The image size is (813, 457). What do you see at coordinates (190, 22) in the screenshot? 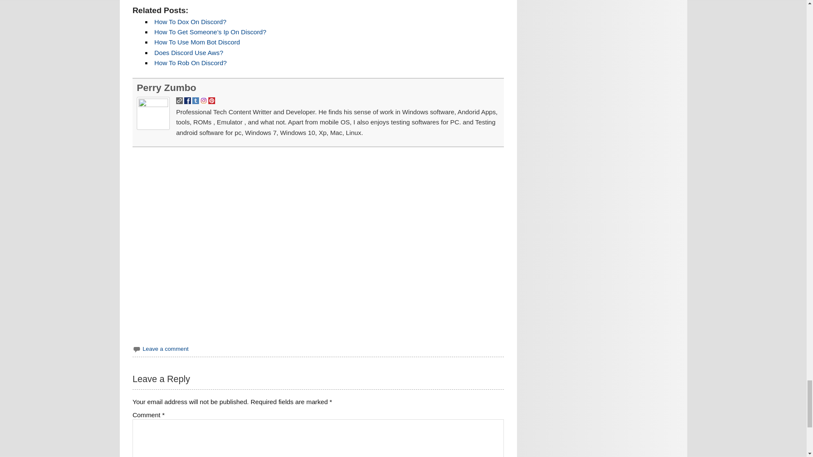
I see `How To Dox On Discord?` at bounding box center [190, 22].